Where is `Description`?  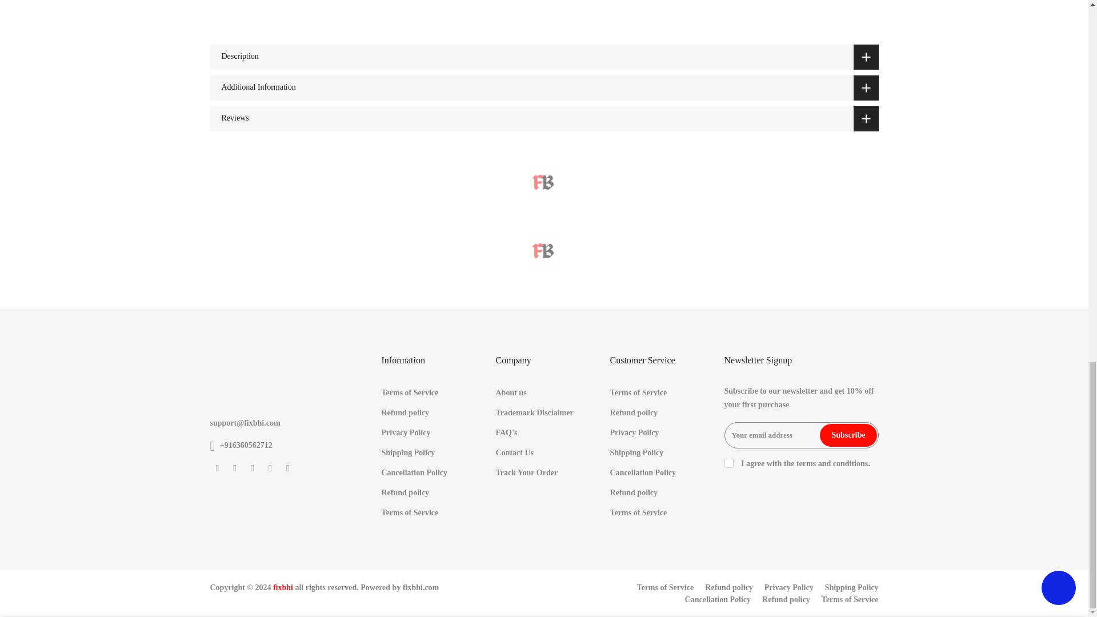 Description is located at coordinates (544, 57).